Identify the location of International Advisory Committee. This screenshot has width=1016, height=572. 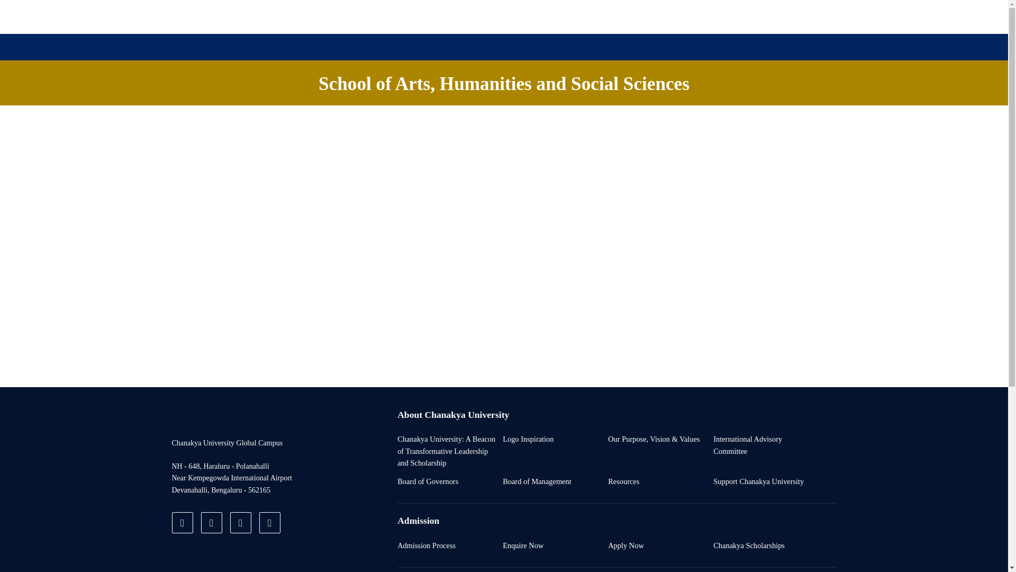
(763, 445).